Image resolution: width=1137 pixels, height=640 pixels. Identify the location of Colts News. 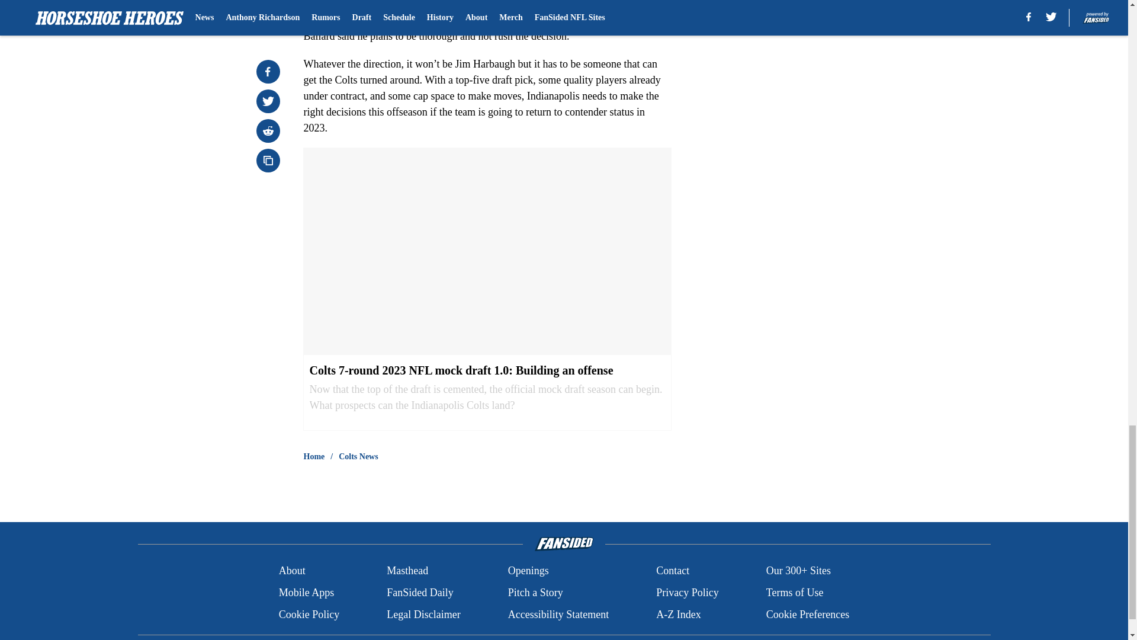
(359, 456).